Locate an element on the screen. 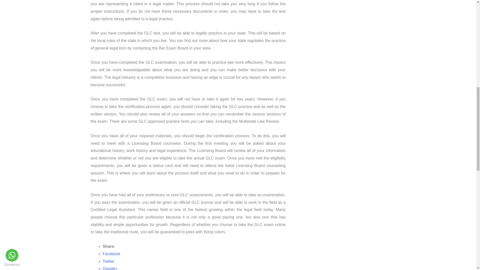 Image resolution: width=480 pixels, height=270 pixels. Twitter is located at coordinates (108, 261).